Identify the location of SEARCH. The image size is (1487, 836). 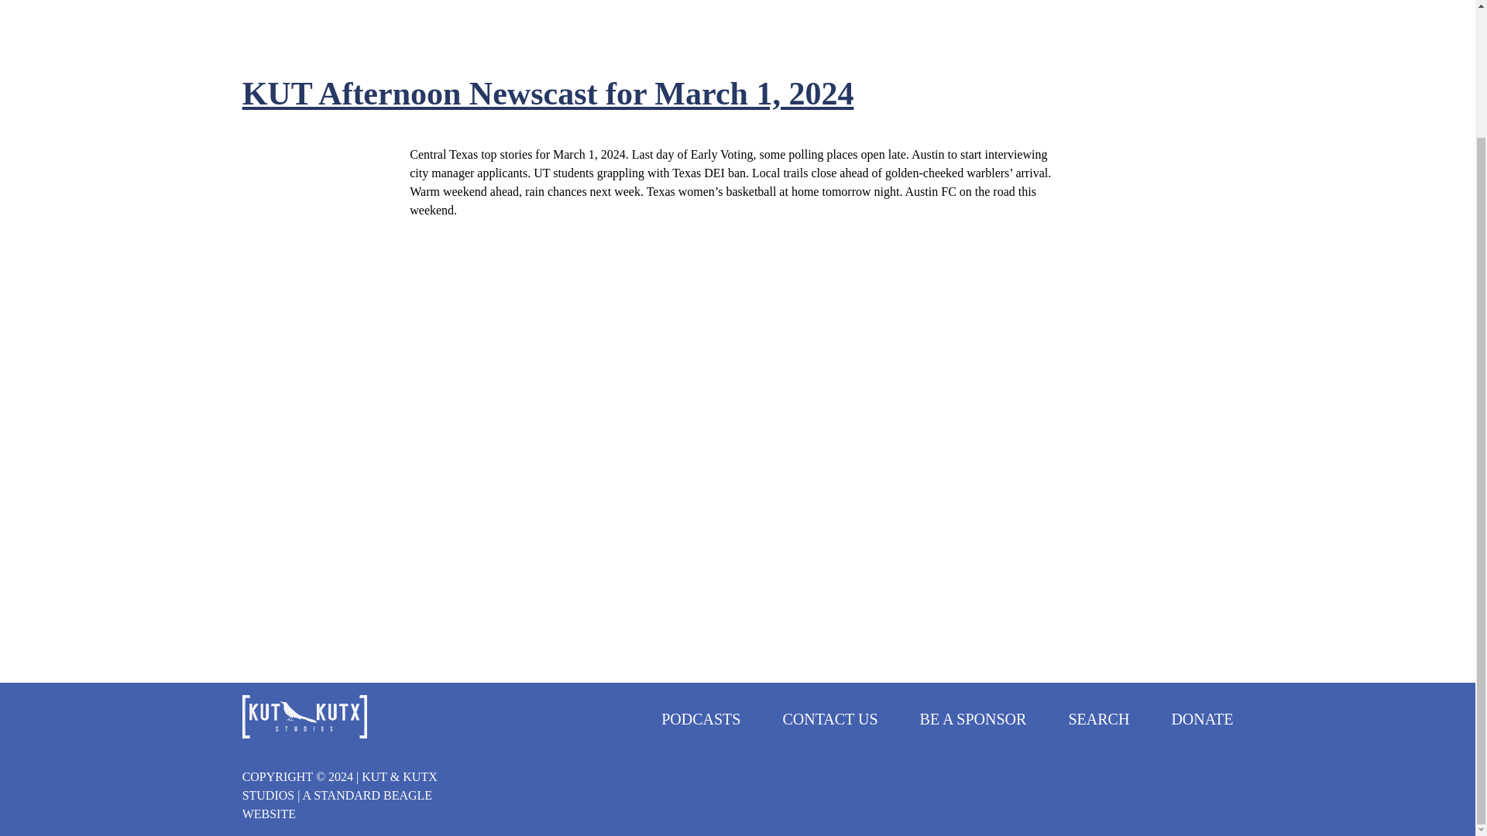
(1098, 718).